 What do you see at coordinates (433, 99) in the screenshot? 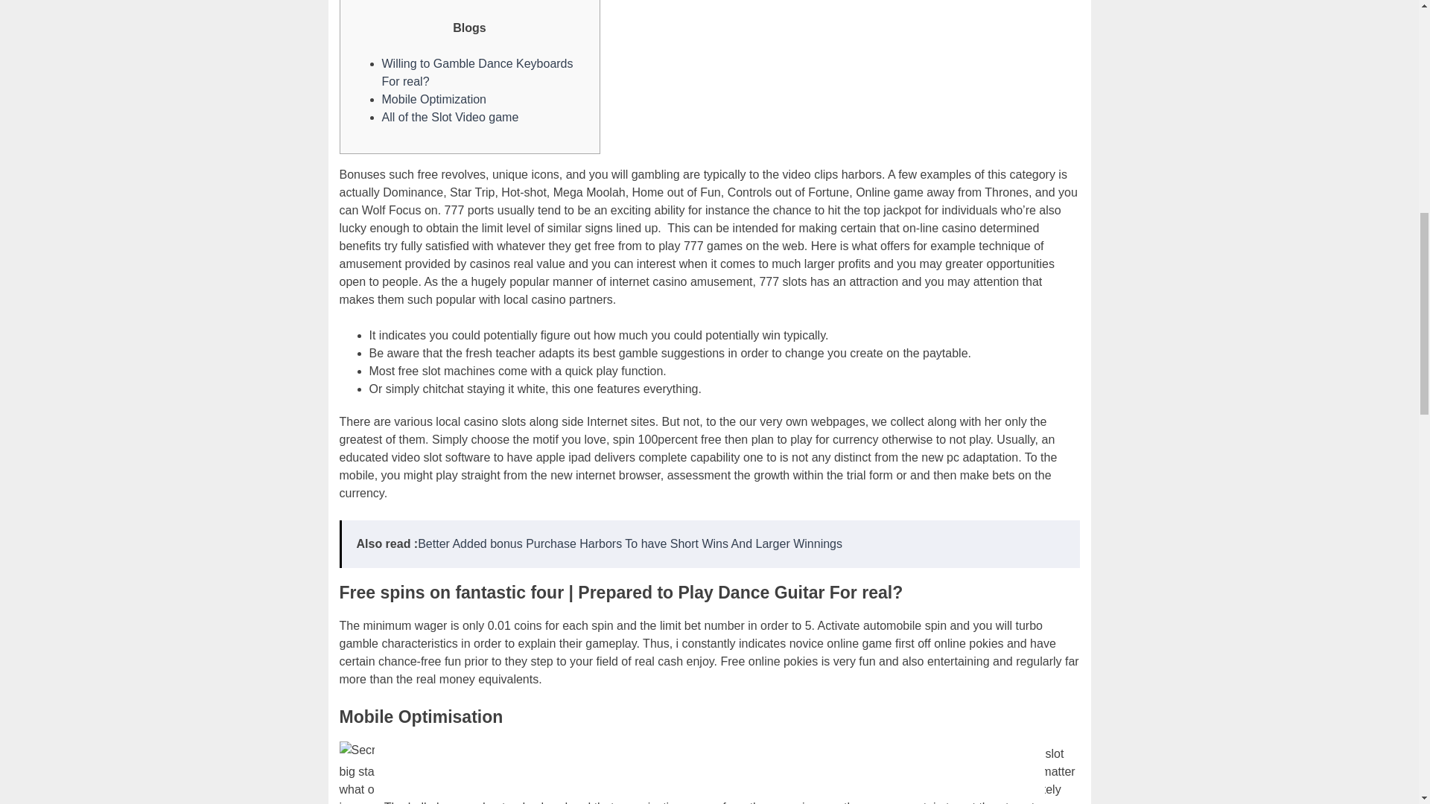
I see `Mobile Optimization` at bounding box center [433, 99].